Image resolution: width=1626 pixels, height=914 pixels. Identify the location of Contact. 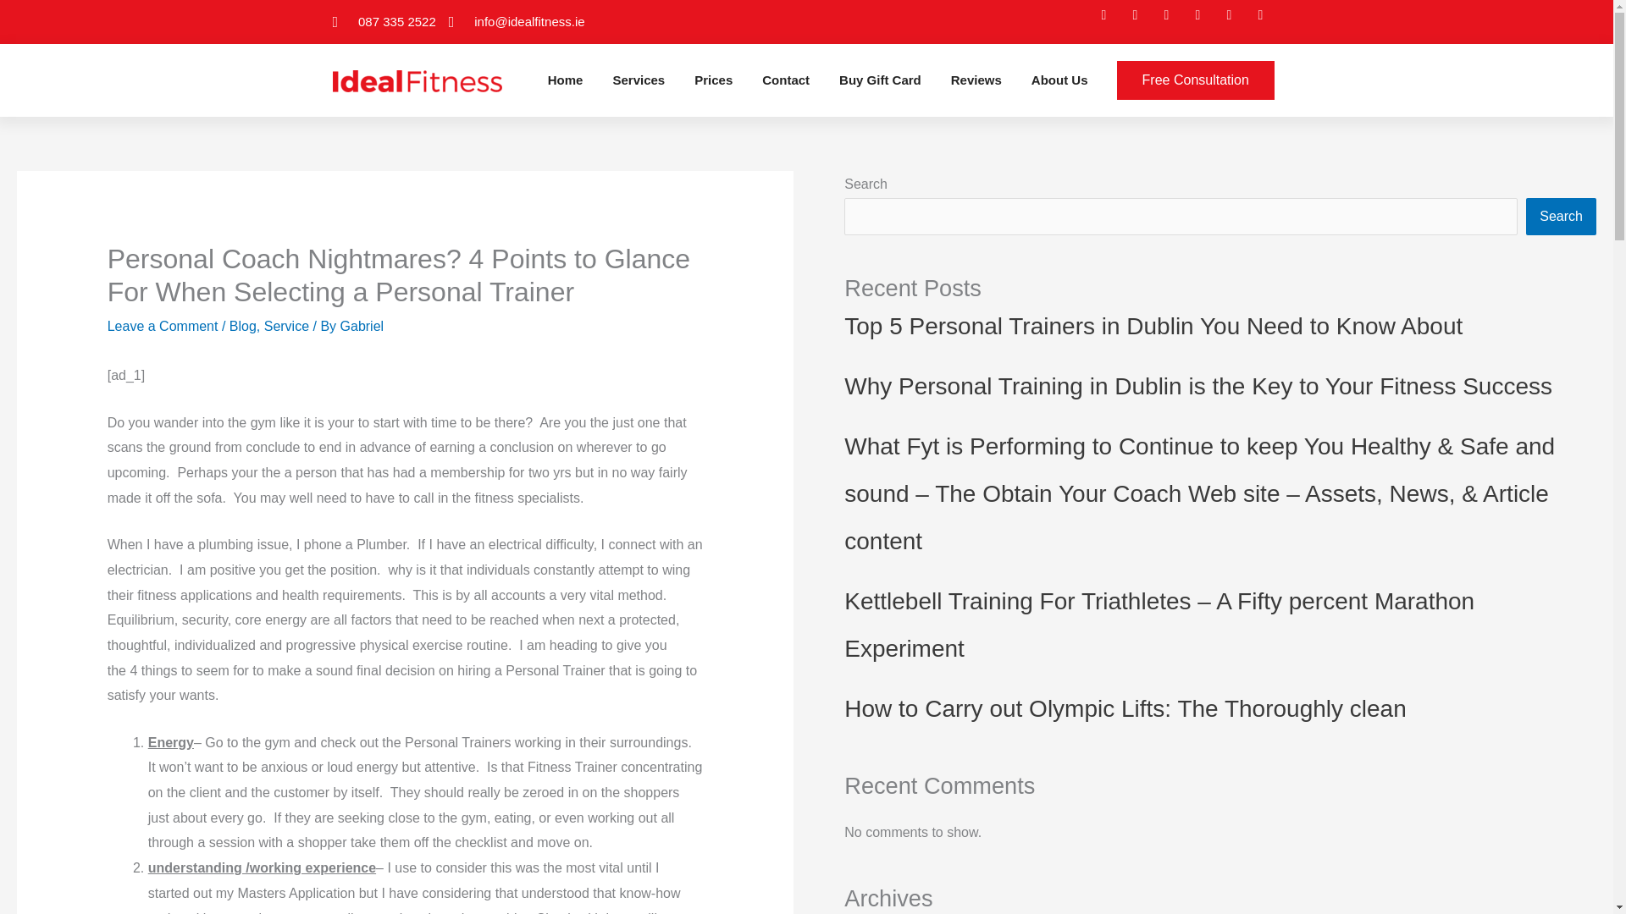
(786, 80).